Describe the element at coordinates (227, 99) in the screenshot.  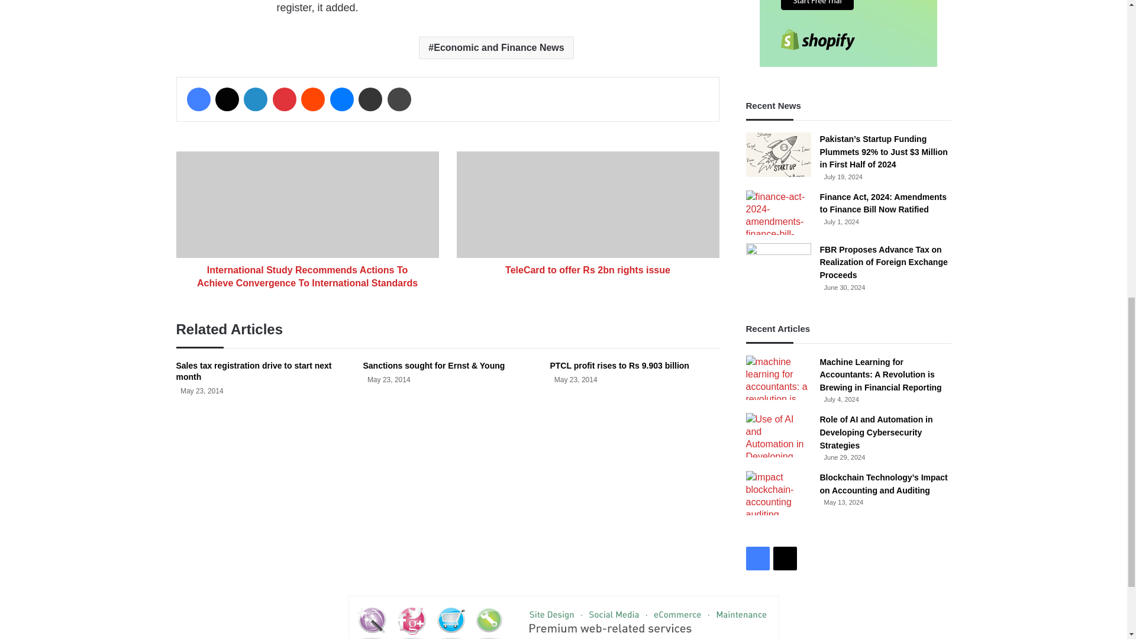
I see `X` at that location.